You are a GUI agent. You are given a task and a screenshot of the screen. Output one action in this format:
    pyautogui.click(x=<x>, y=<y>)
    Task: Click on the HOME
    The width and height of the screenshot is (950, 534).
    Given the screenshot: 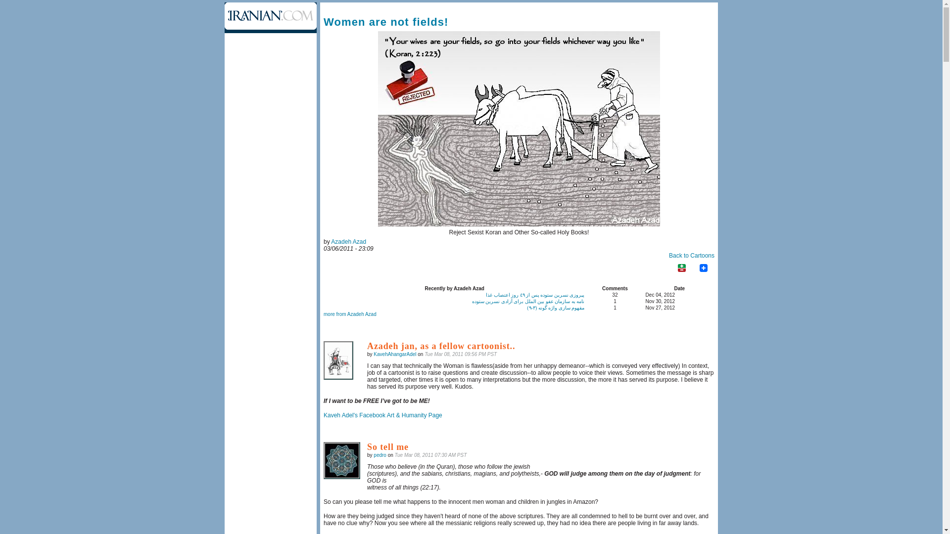 What is the action you would take?
    pyautogui.click(x=270, y=18)
    